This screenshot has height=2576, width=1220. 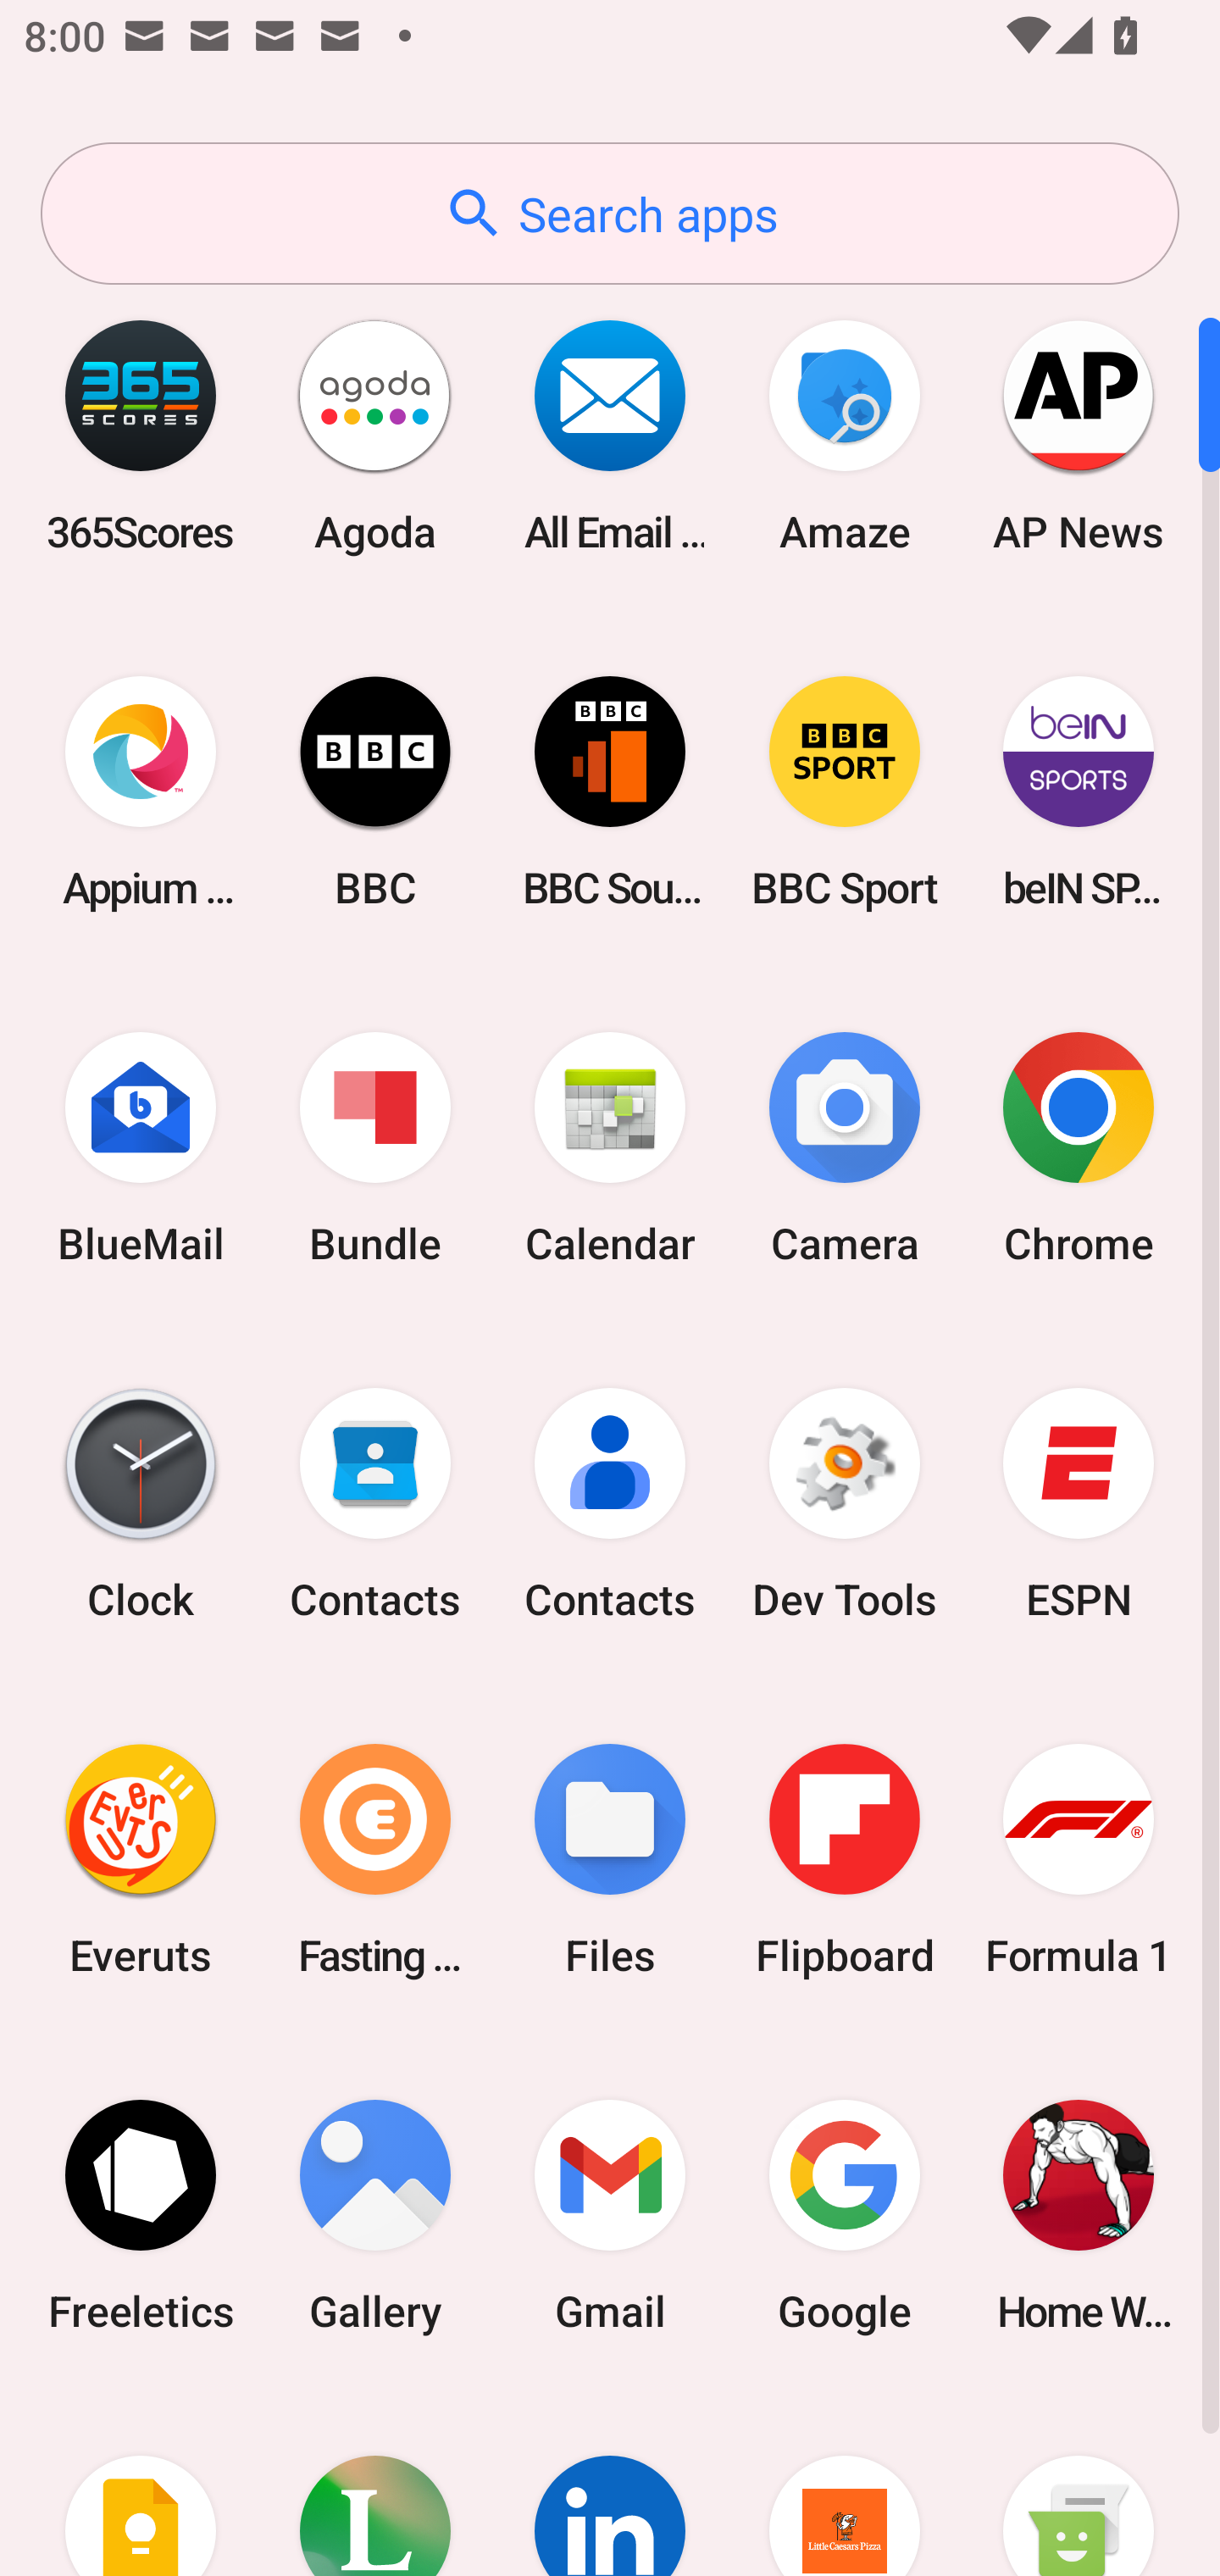 What do you see at coordinates (1079, 791) in the screenshot?
I see `beIN SPORTS` at bounding box center [1079, 791].